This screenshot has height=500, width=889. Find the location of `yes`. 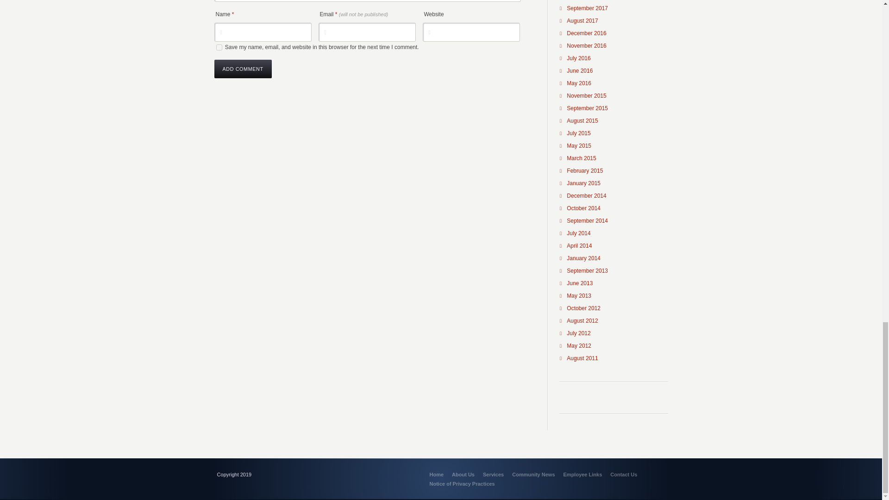

yes is located at coordinates (219, 47).